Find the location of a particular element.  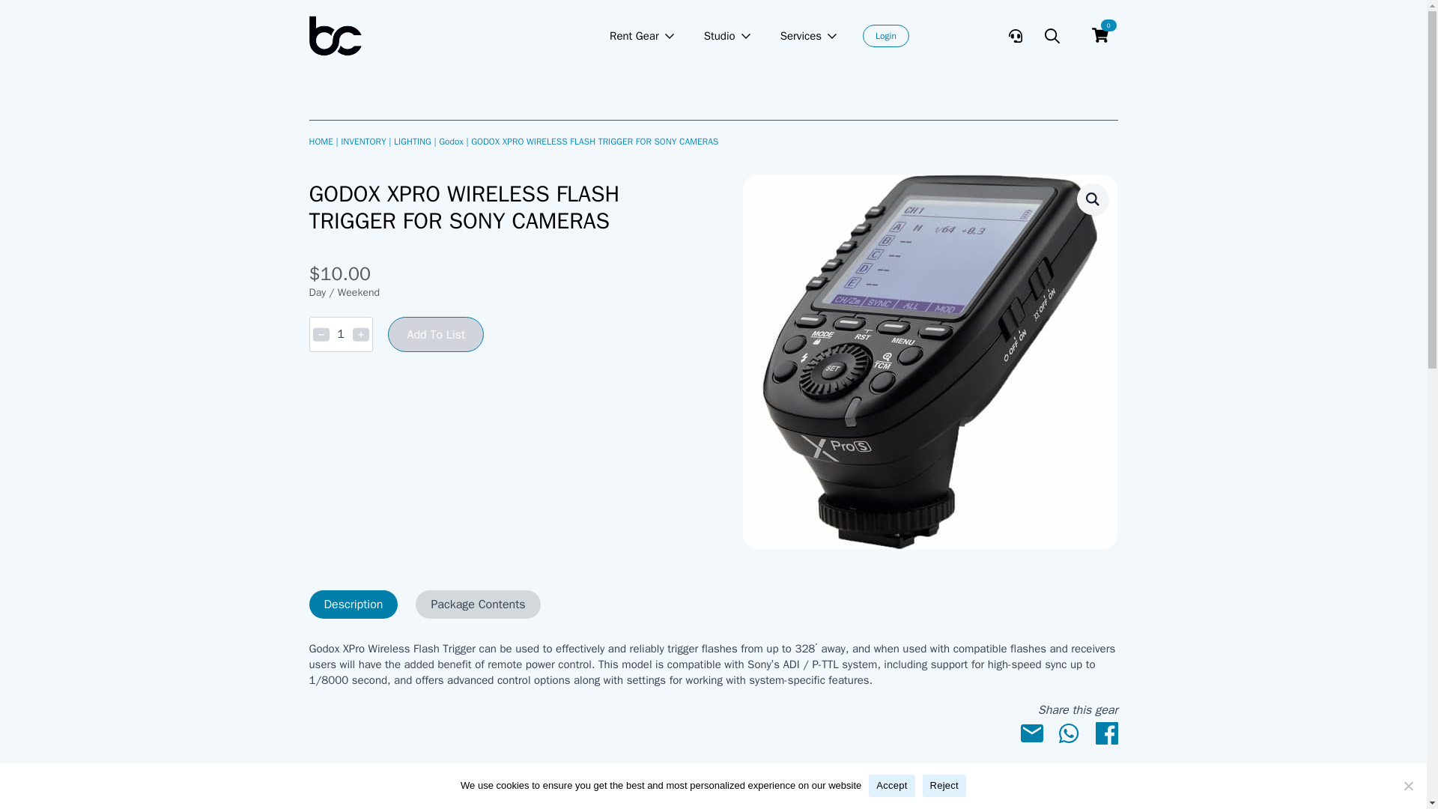

1 is located at coordinates (712, 36).